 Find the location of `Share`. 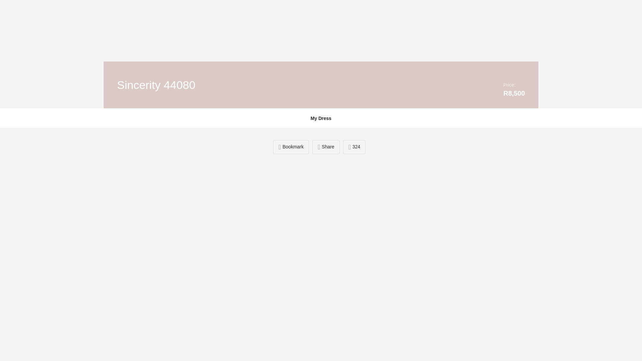

Share is located at coordinates (326, 147).